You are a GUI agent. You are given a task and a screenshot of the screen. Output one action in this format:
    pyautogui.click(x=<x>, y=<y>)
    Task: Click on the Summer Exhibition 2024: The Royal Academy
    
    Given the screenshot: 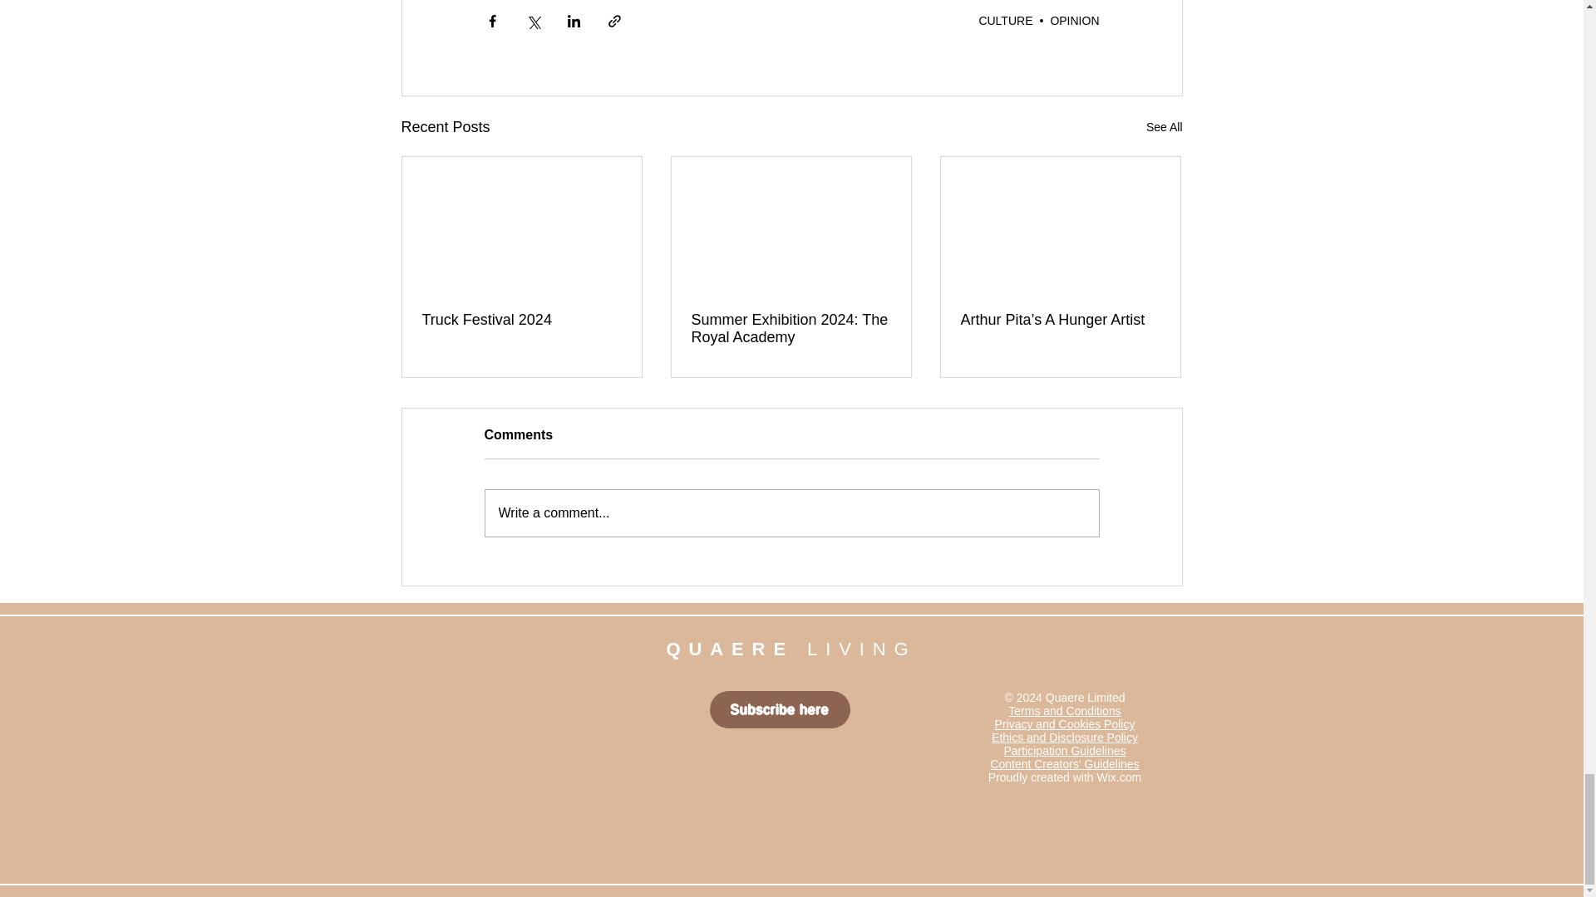 What is the action you would take?
    pyautogui.click(x=791, y=328)
    